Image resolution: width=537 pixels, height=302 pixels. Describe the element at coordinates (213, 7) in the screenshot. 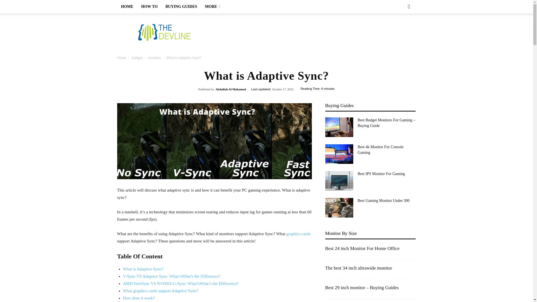

I see `MORE` at that location.